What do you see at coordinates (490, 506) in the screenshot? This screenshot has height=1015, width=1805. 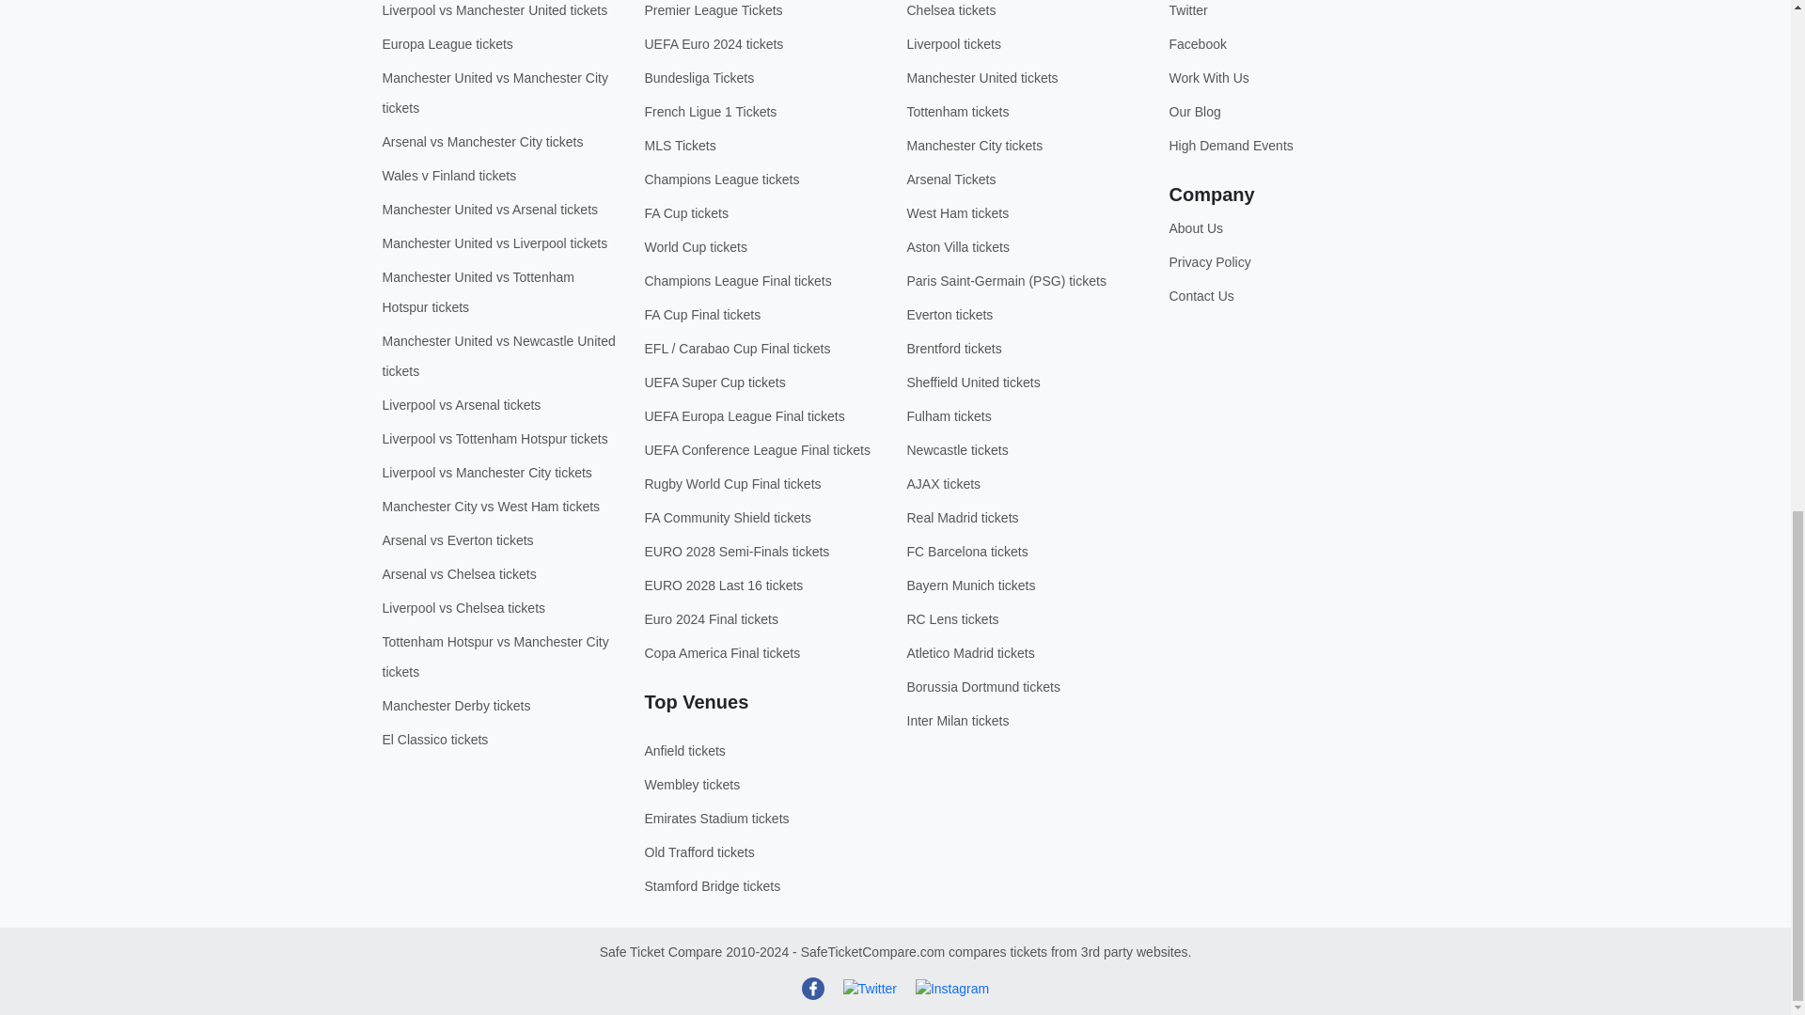 I see `Manchester City vs West Ham tickets` at bounding box center [490, 506].